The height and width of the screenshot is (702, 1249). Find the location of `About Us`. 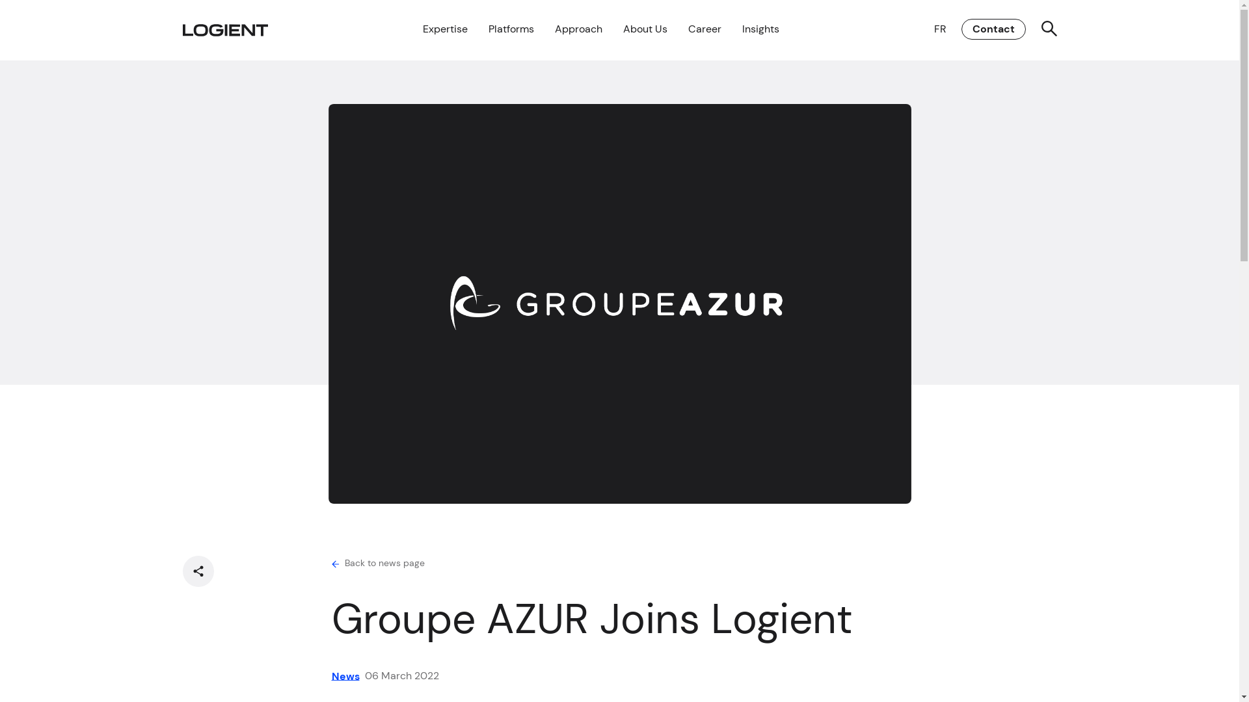

About Us is located at coordinates (645, 29).